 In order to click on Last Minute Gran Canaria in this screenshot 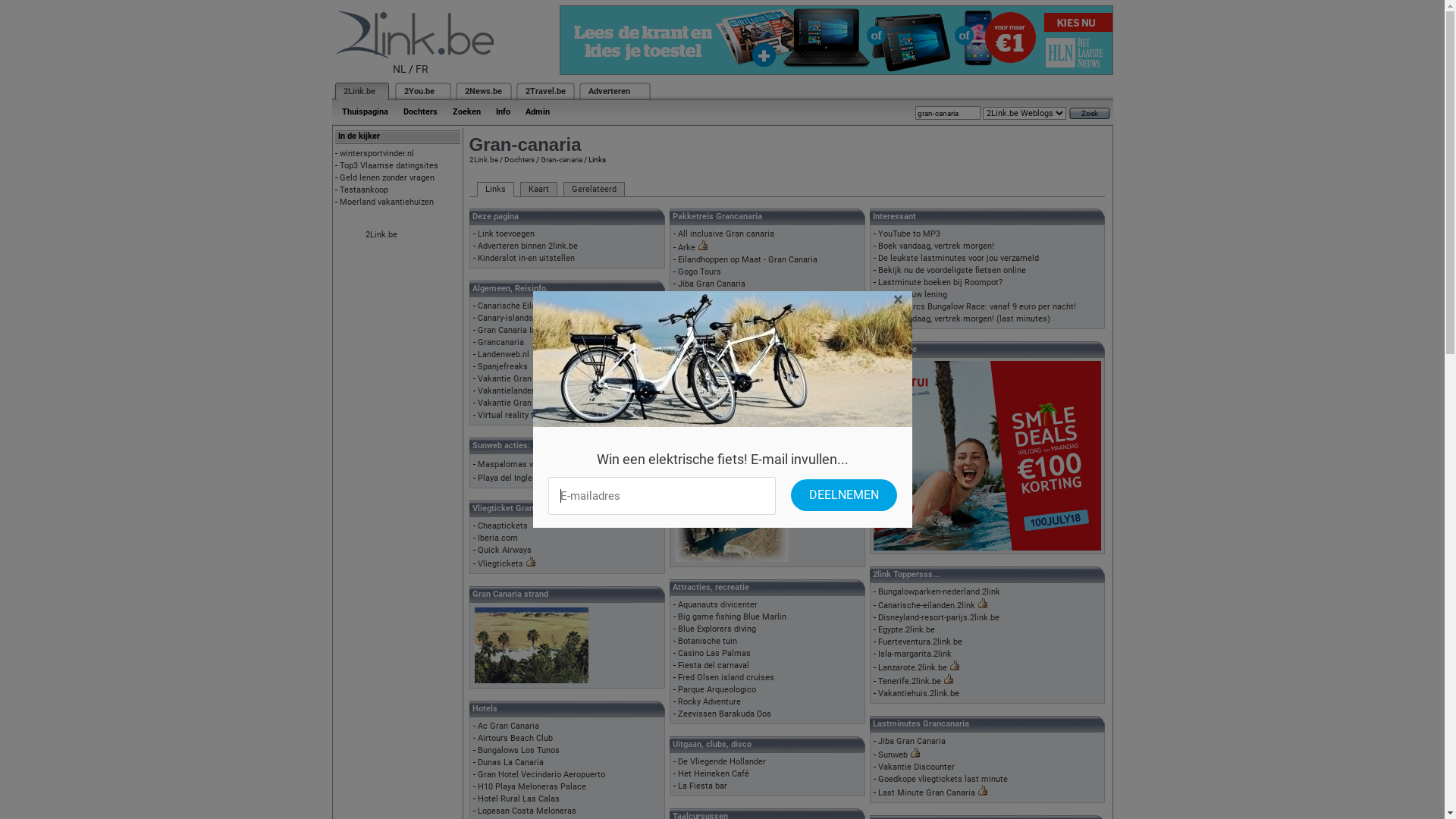, I will do `click(927, 793)`.